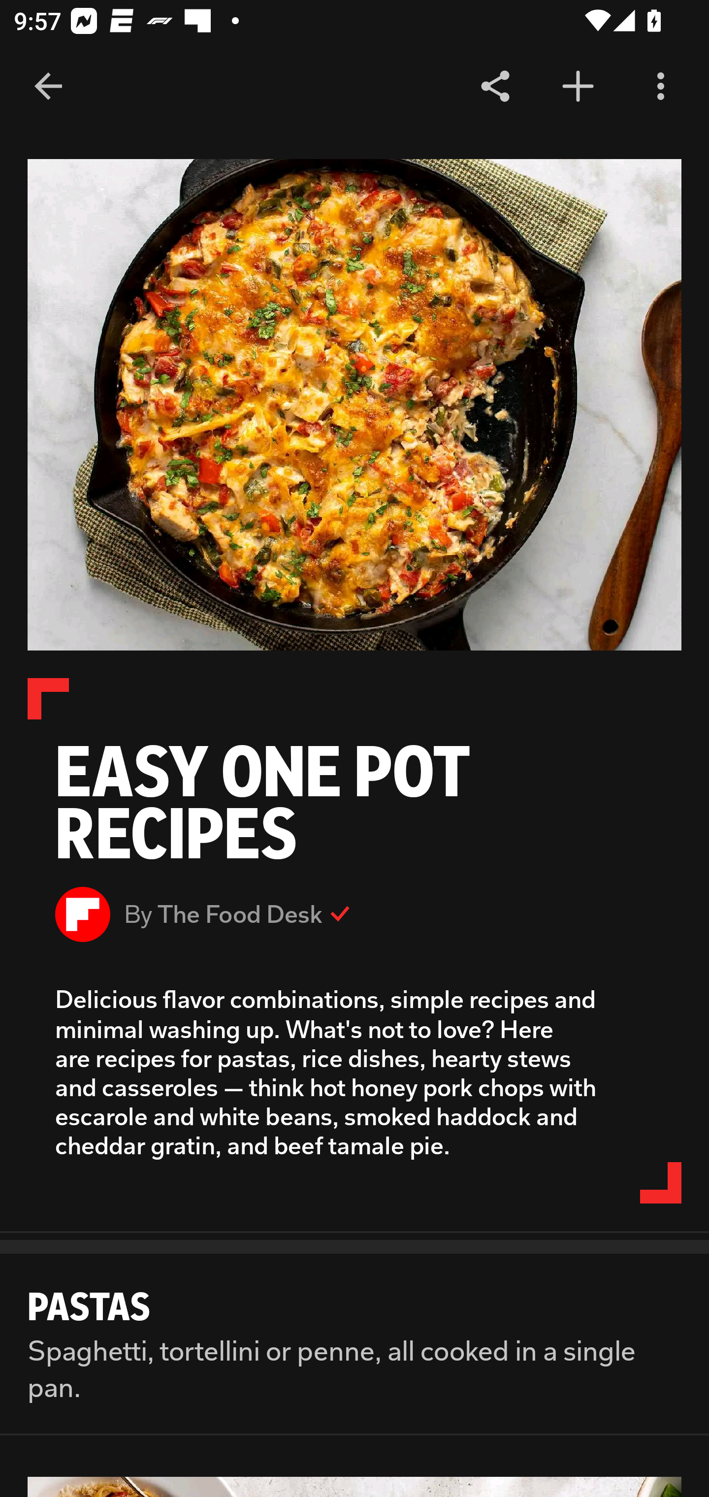 This screenshot has width=709, height=1497. I want to click on By The Food Desk, so click(354, 914).